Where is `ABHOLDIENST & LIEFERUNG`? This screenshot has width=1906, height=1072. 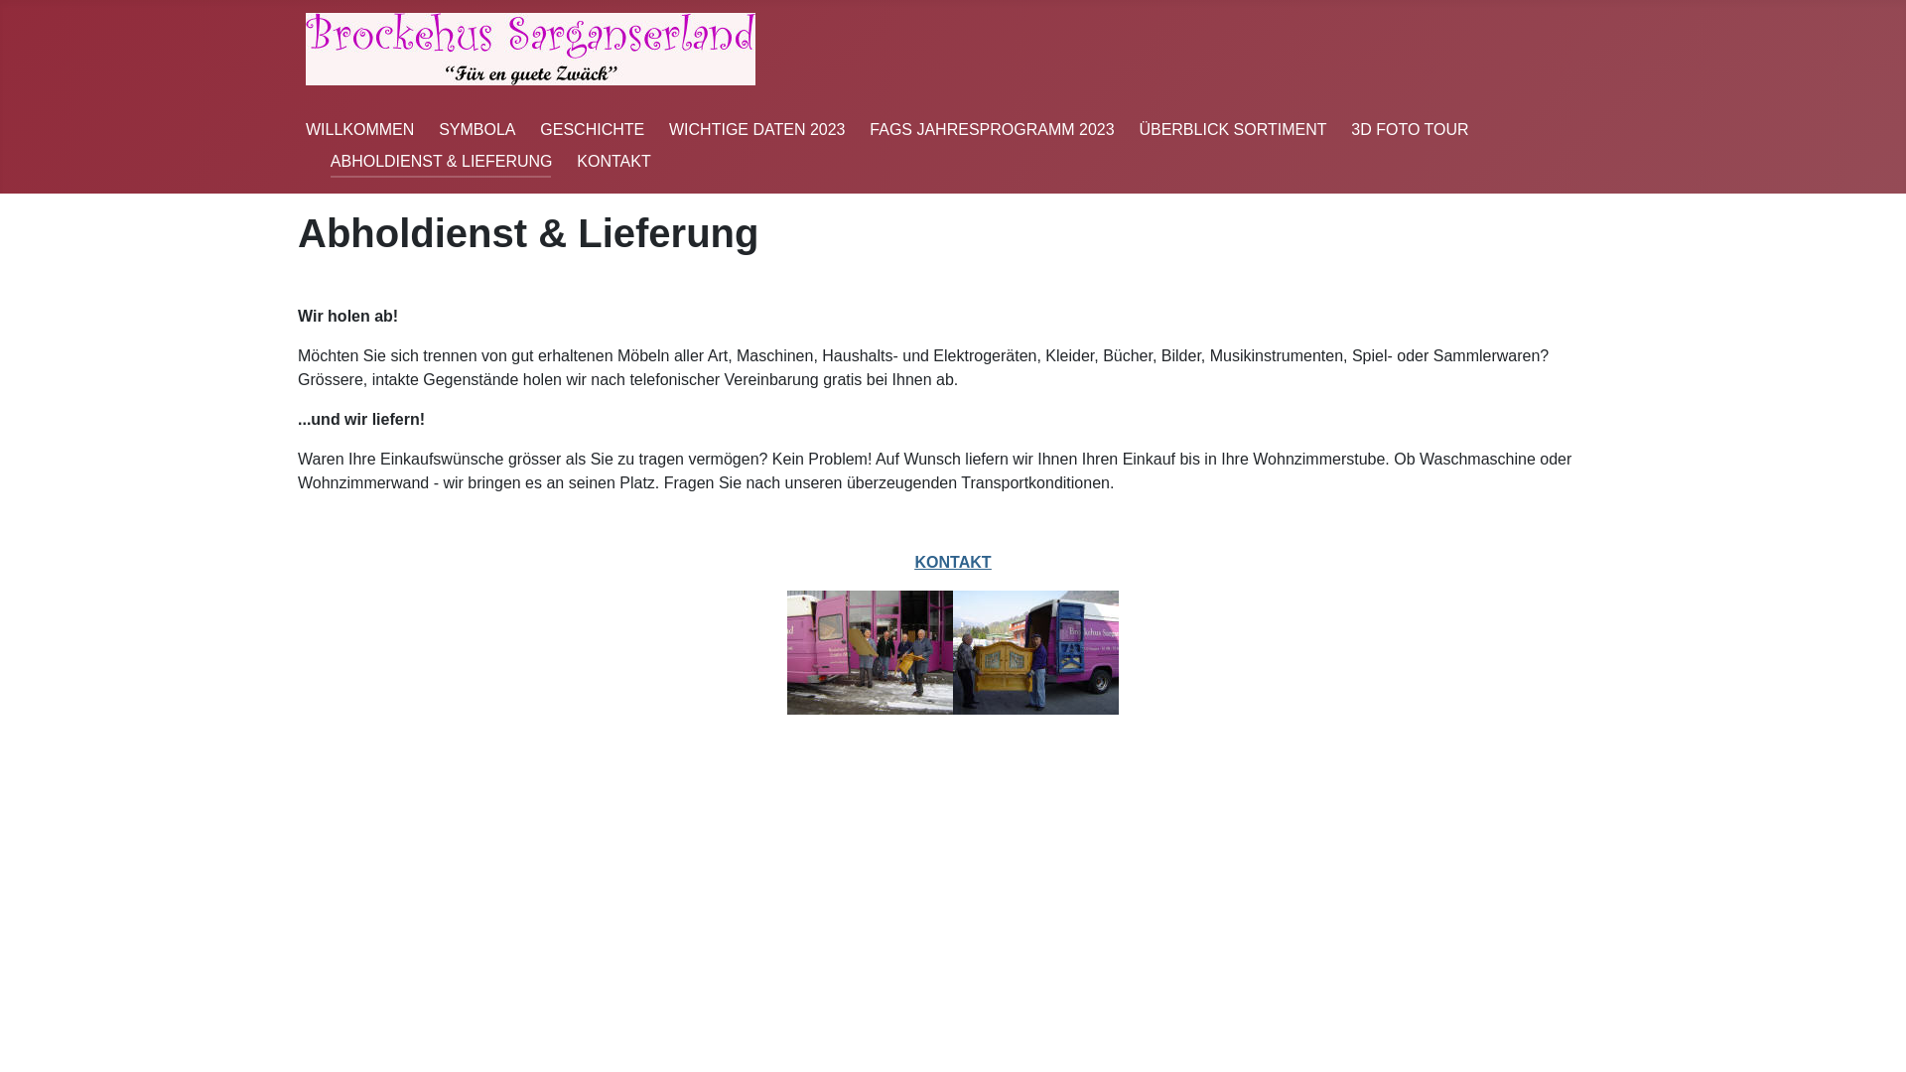
ABHOLDIENST & LIEFERUNG is located at coordinates (442, 161).